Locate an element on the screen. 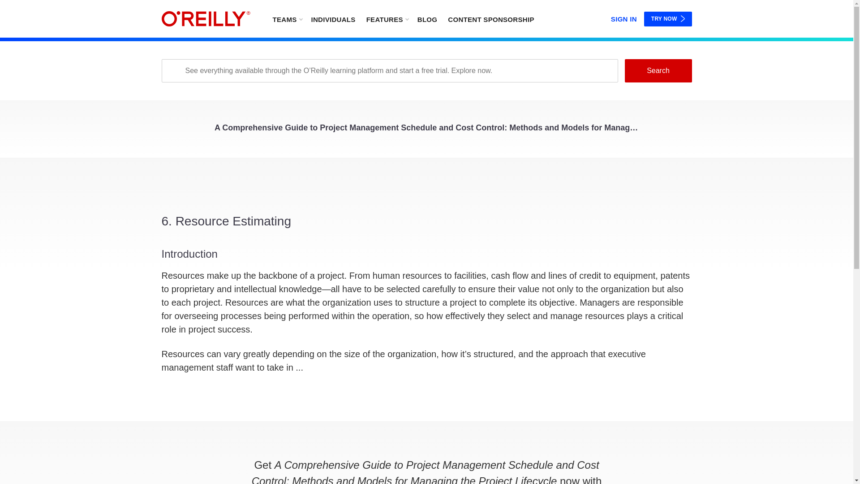 The image size is (860, 484). Search is located at coordinates (658, 70).